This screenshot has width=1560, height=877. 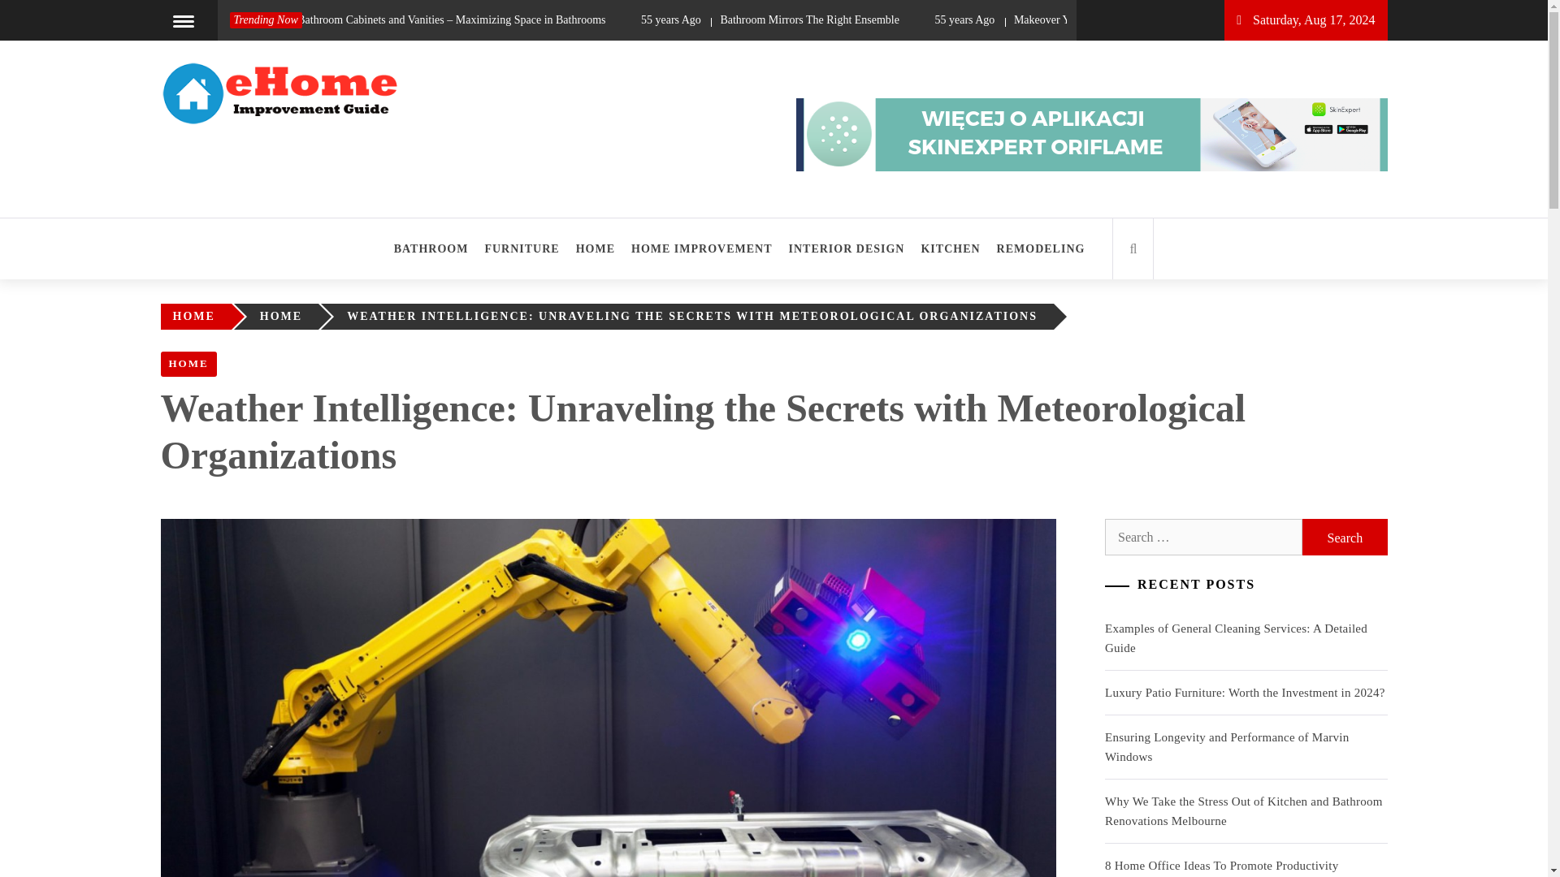 What do you see at coordinates (847, 248) in the screenshot?
I see `INTERIOR DESIGN` at bounding box center [847, 248].